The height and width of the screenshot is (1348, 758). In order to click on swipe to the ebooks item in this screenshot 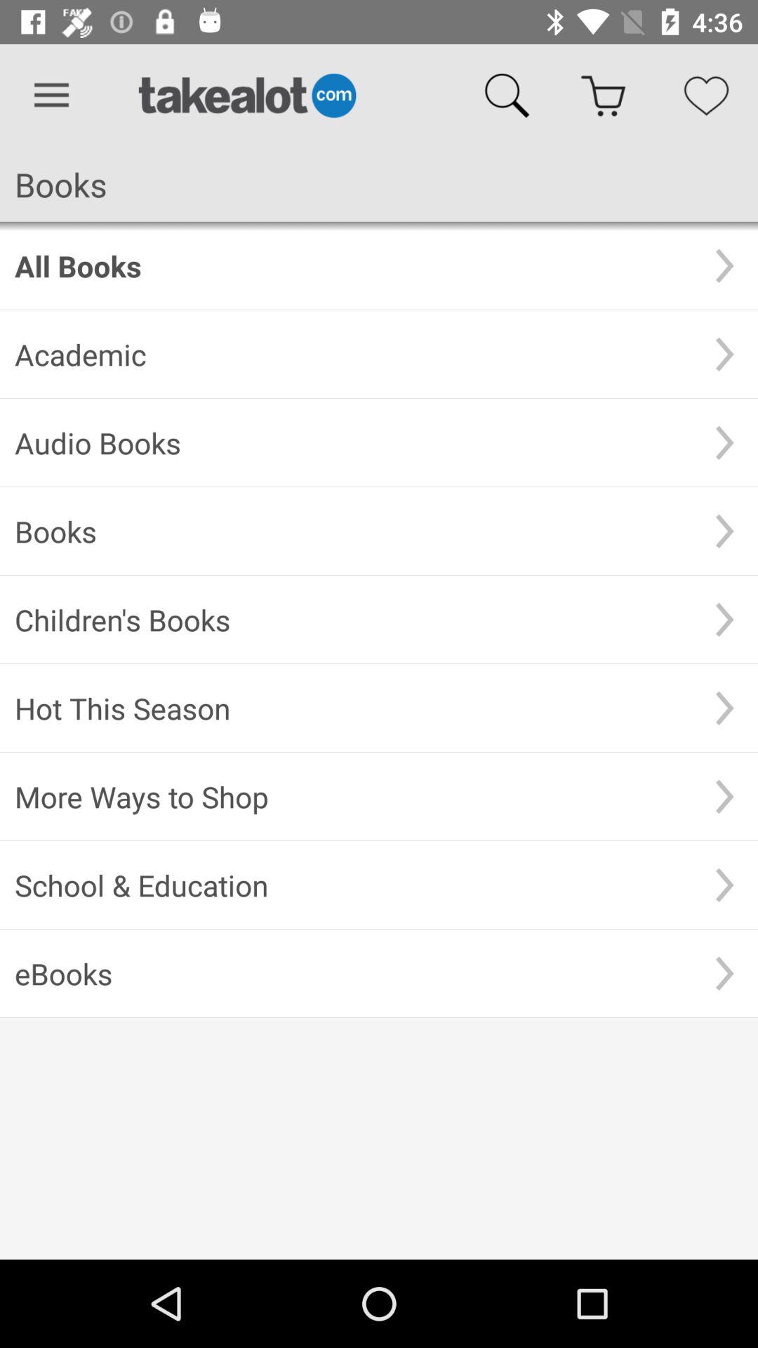, I will do `click(353, 973)`.